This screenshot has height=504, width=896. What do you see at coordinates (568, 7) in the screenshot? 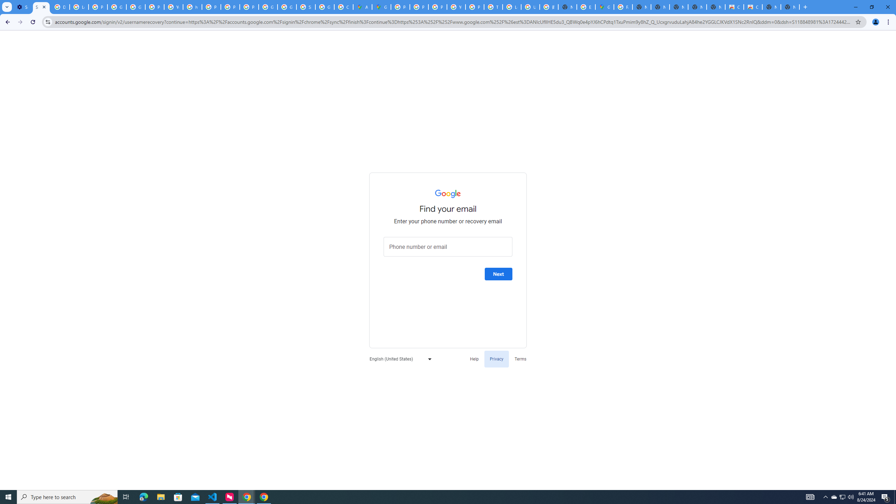
I see `New Tab` at bounding box center [568, 7].